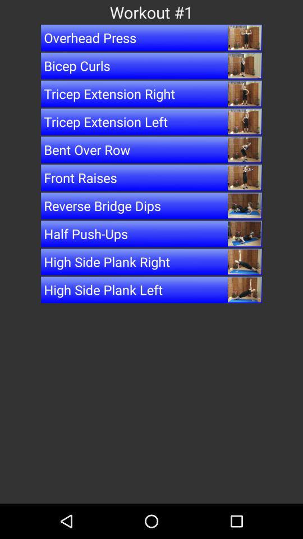 The height and width of the screenshot is (539, 303). What do you see at coordinates (151, 149) in the screenshot?
I see `choose item above the front raises button` at bounding box center [151, 149].